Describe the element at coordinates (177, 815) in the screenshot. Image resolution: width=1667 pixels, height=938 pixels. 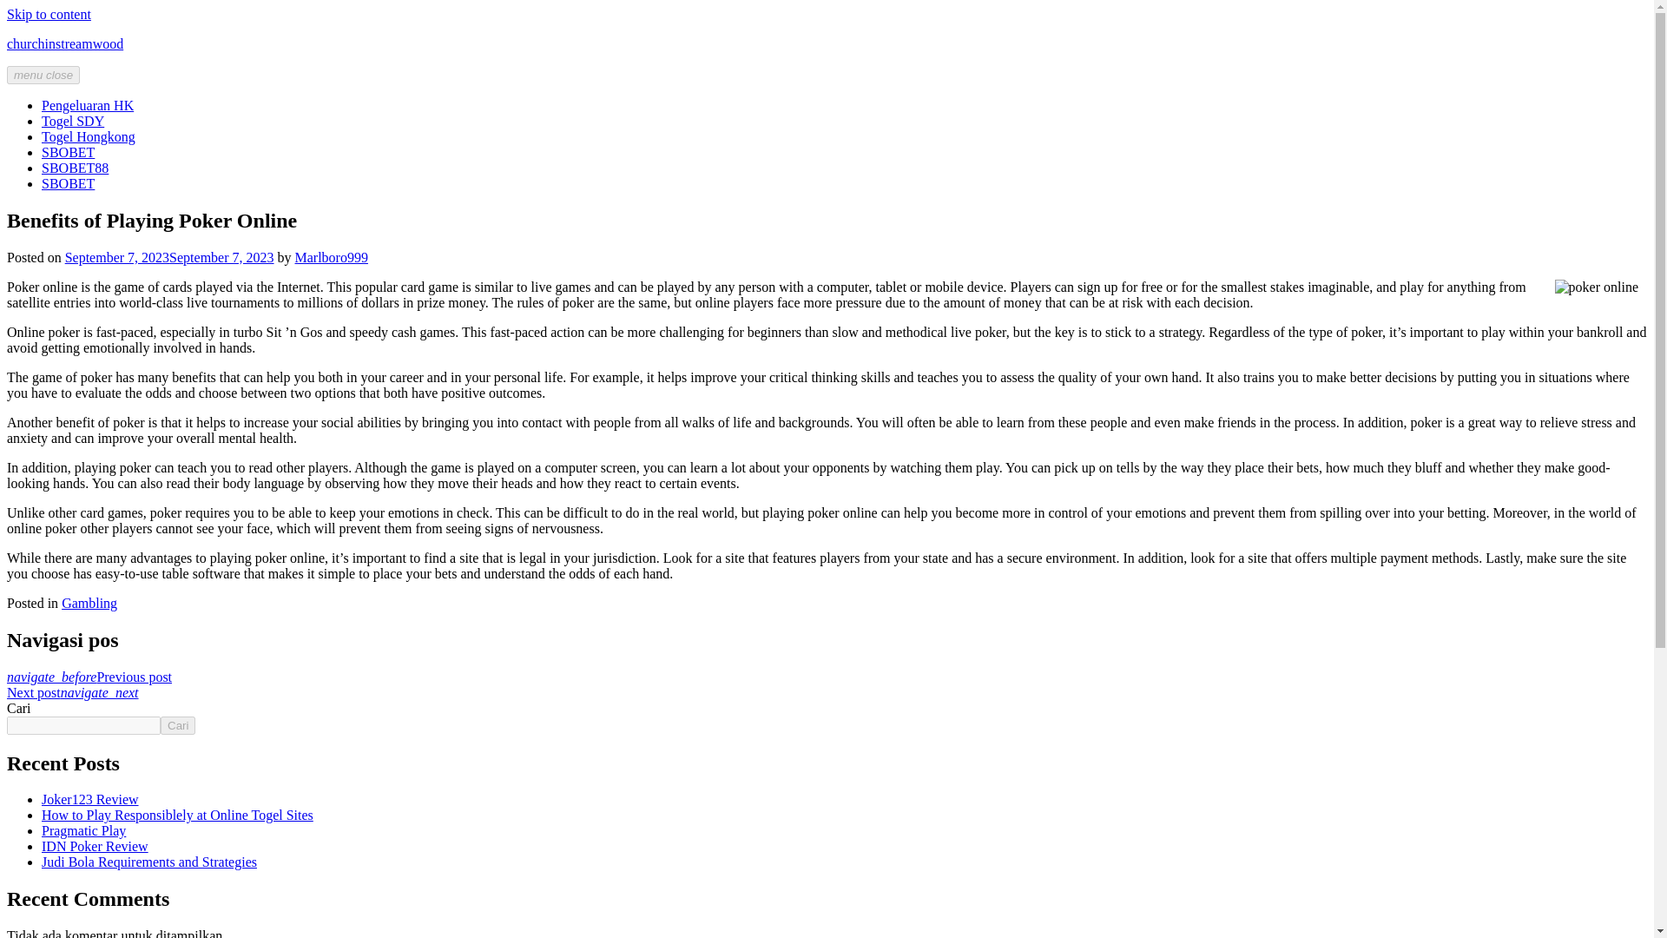
I see `How to Play Responsiblely at Online Togel Sites` at that location.